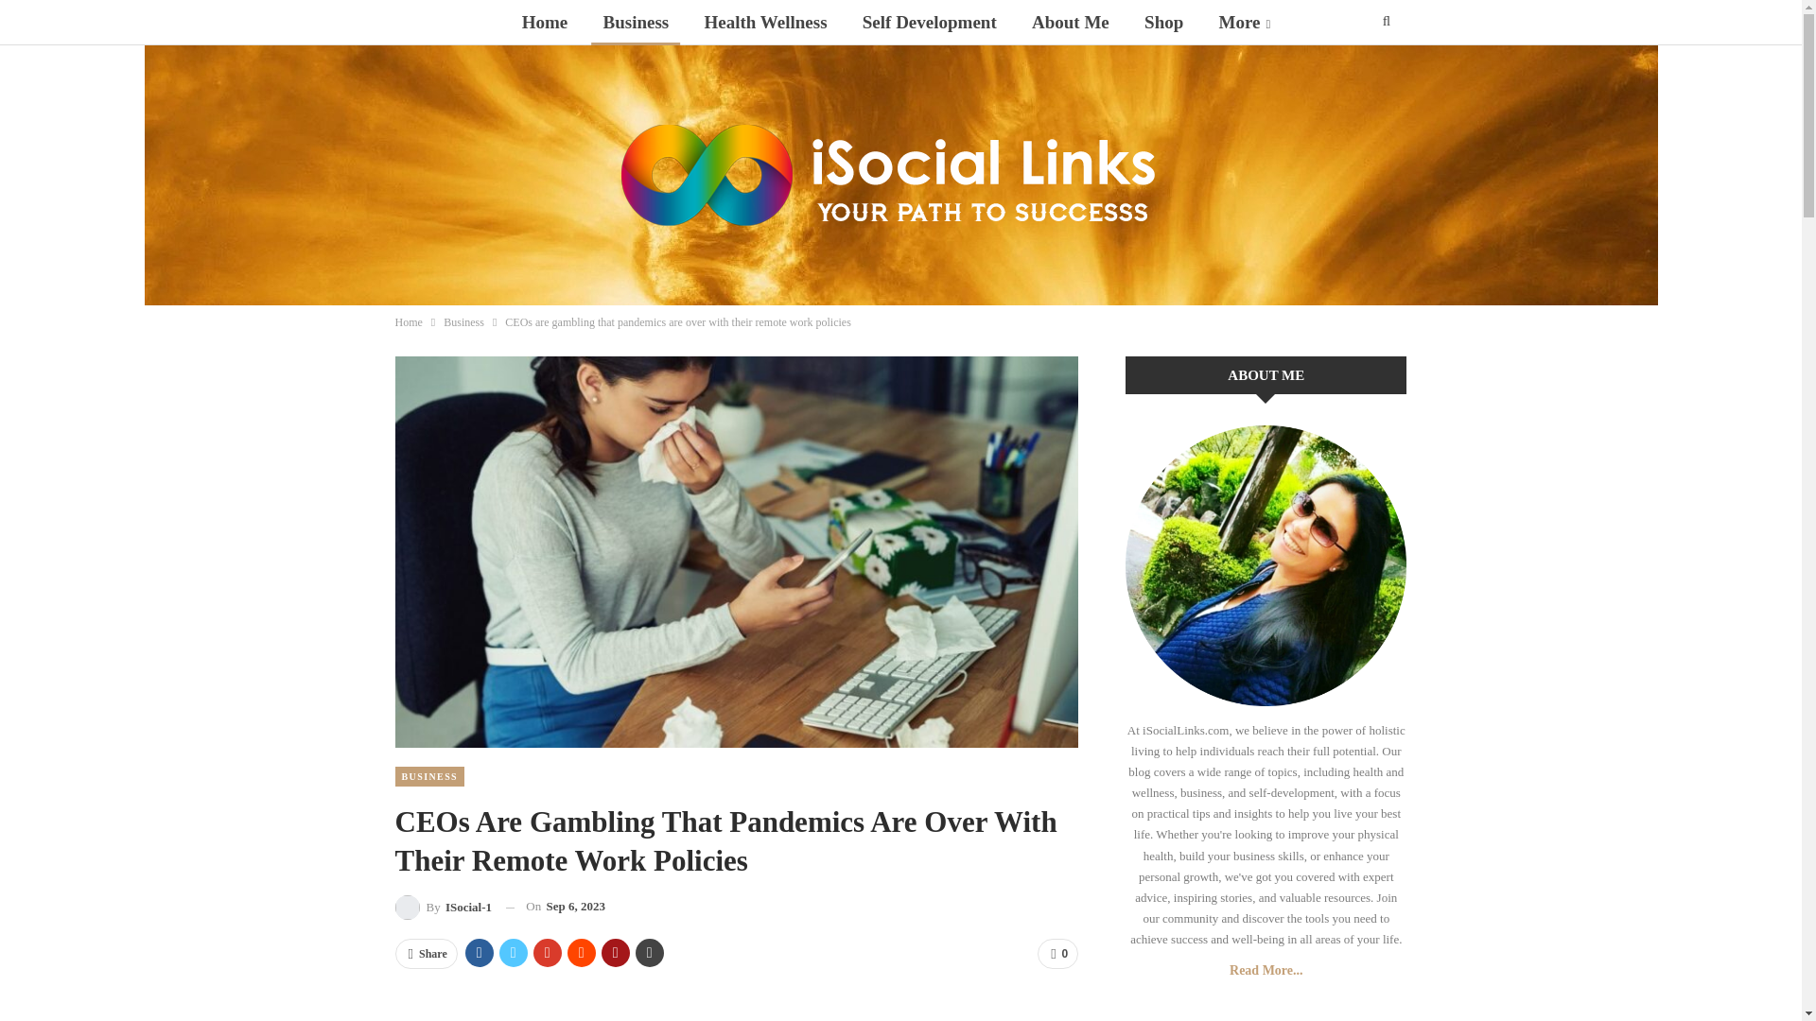  Describe the element at coordinates (409, 322) in the screenshot. I see `Home` at that location.